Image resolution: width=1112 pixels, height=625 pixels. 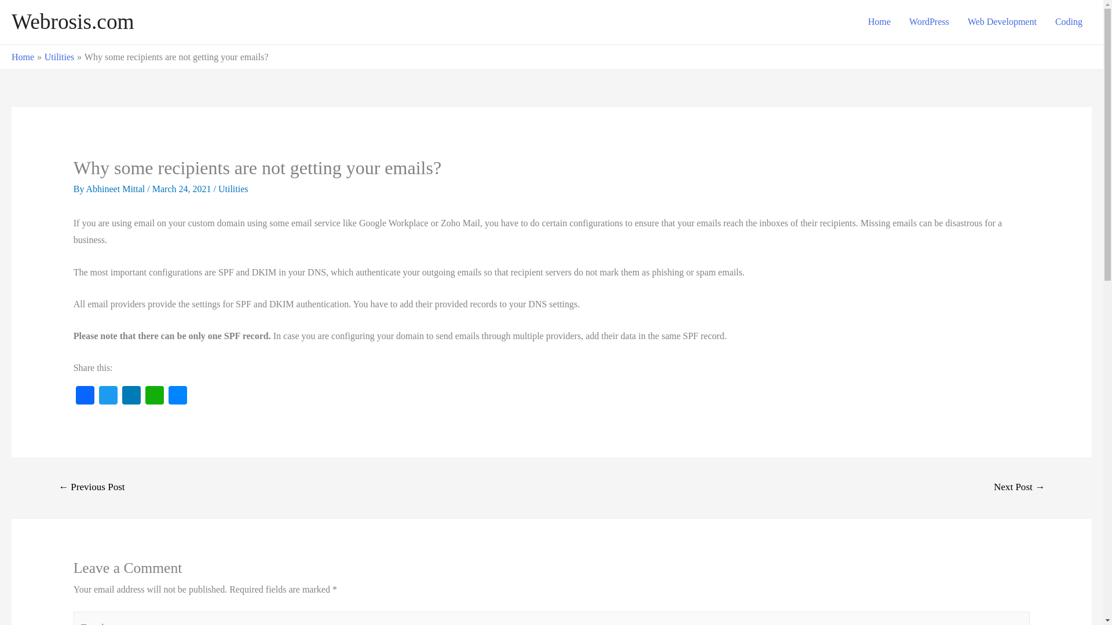 I want to click on Webrosis.com, so click(x=73, y=22).